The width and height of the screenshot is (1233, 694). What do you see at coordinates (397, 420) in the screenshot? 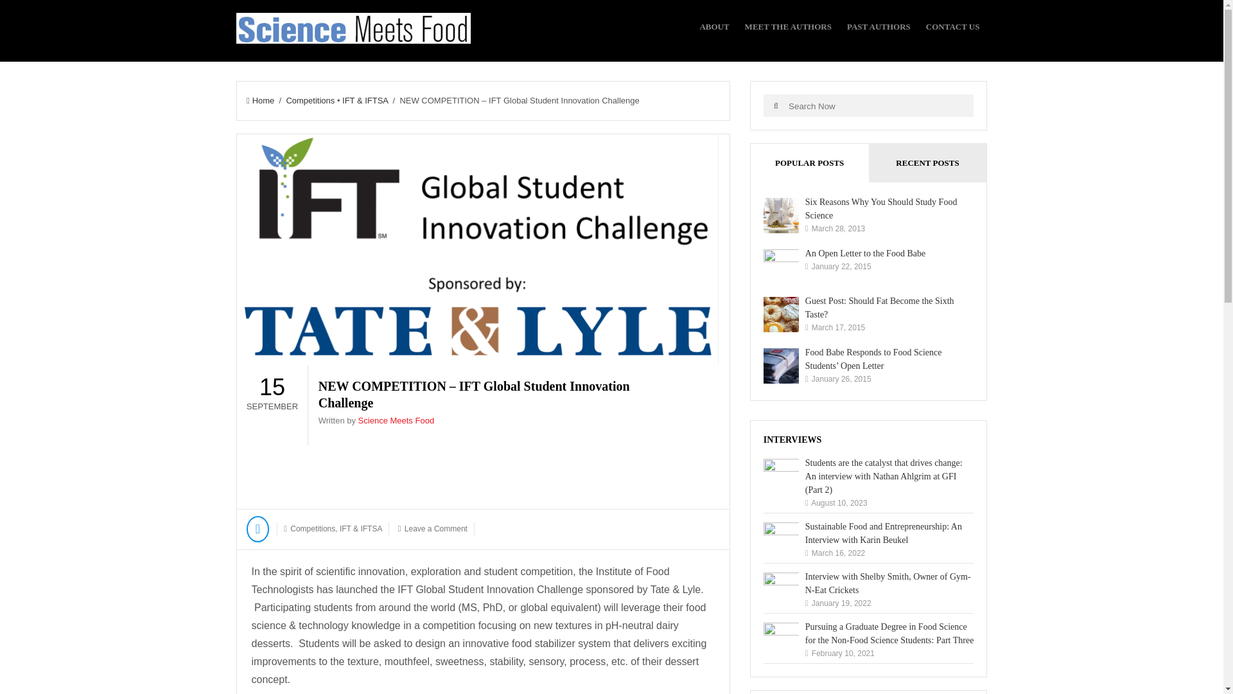
I see `Science Meets Food` at bounding box center [397, 420].